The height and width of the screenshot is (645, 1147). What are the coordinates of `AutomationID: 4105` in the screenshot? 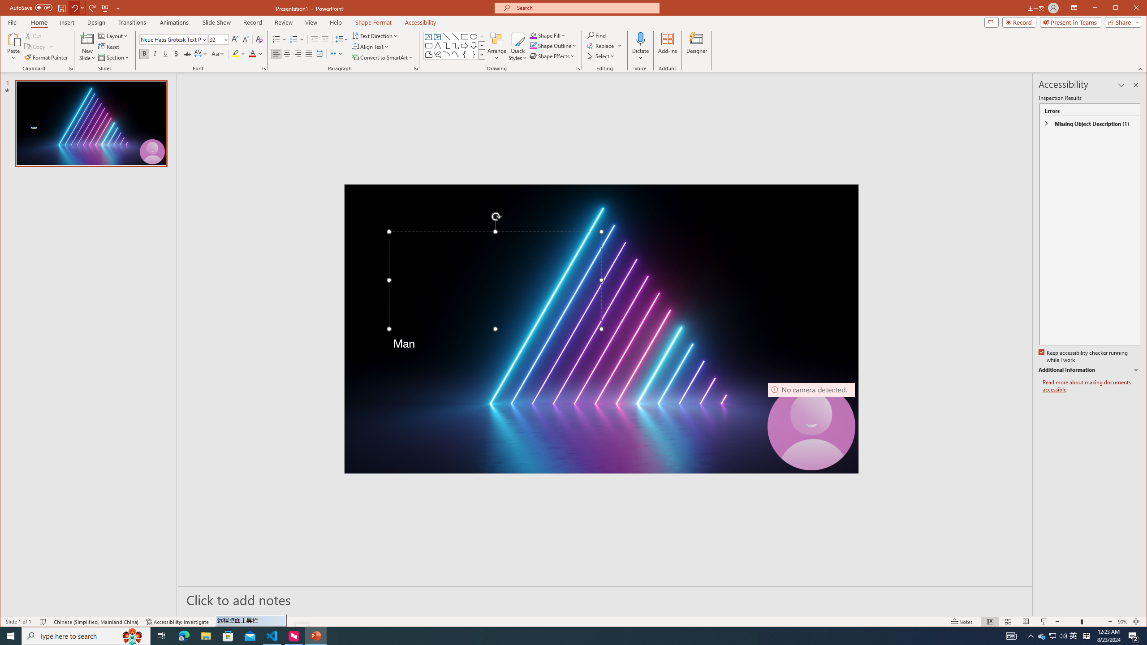 It's located at (276, 54).